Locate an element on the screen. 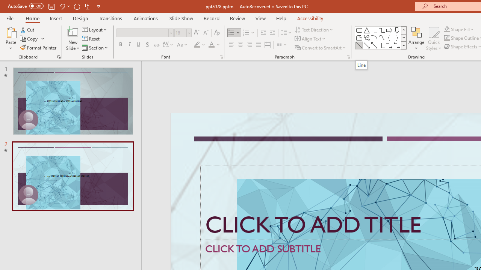 The image size is (481, 270). sample_500k.py is located at coordinates (233, 121).